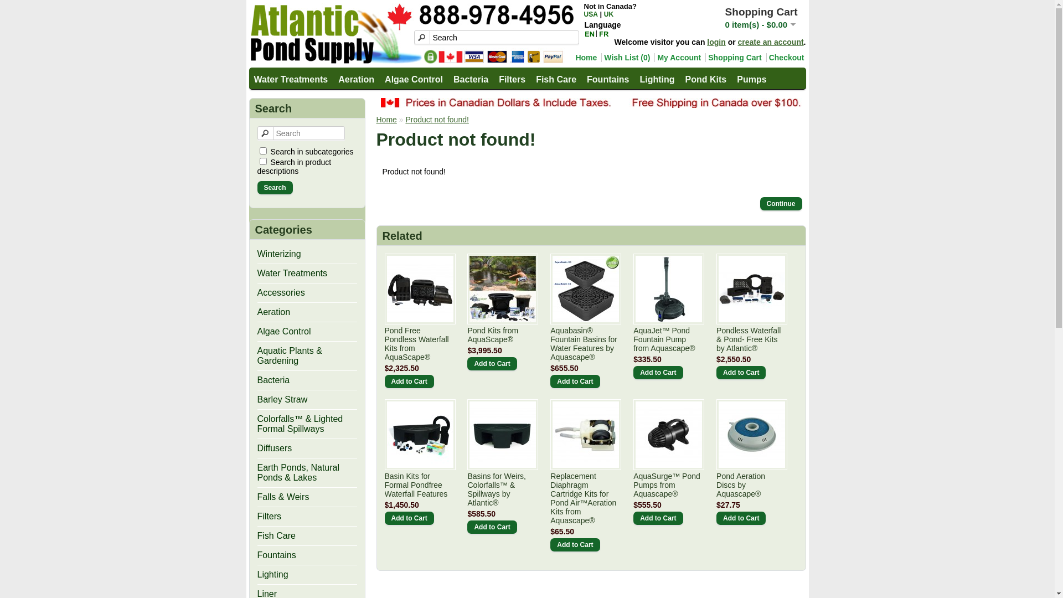 Image resolution: width=1063 pixels, height=598 pixels. Describe the element at coordinates (413, 79) in the screenshot. I see `Algae Control` at that location.